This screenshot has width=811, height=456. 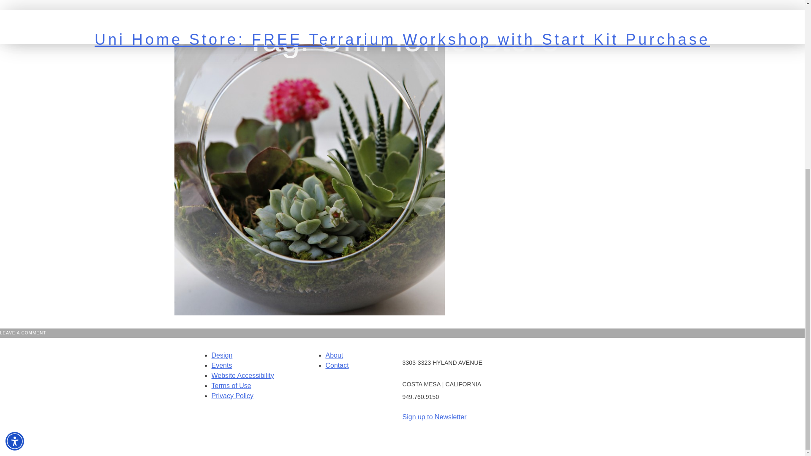 I want to click on Events, so click(x=221, y=365).